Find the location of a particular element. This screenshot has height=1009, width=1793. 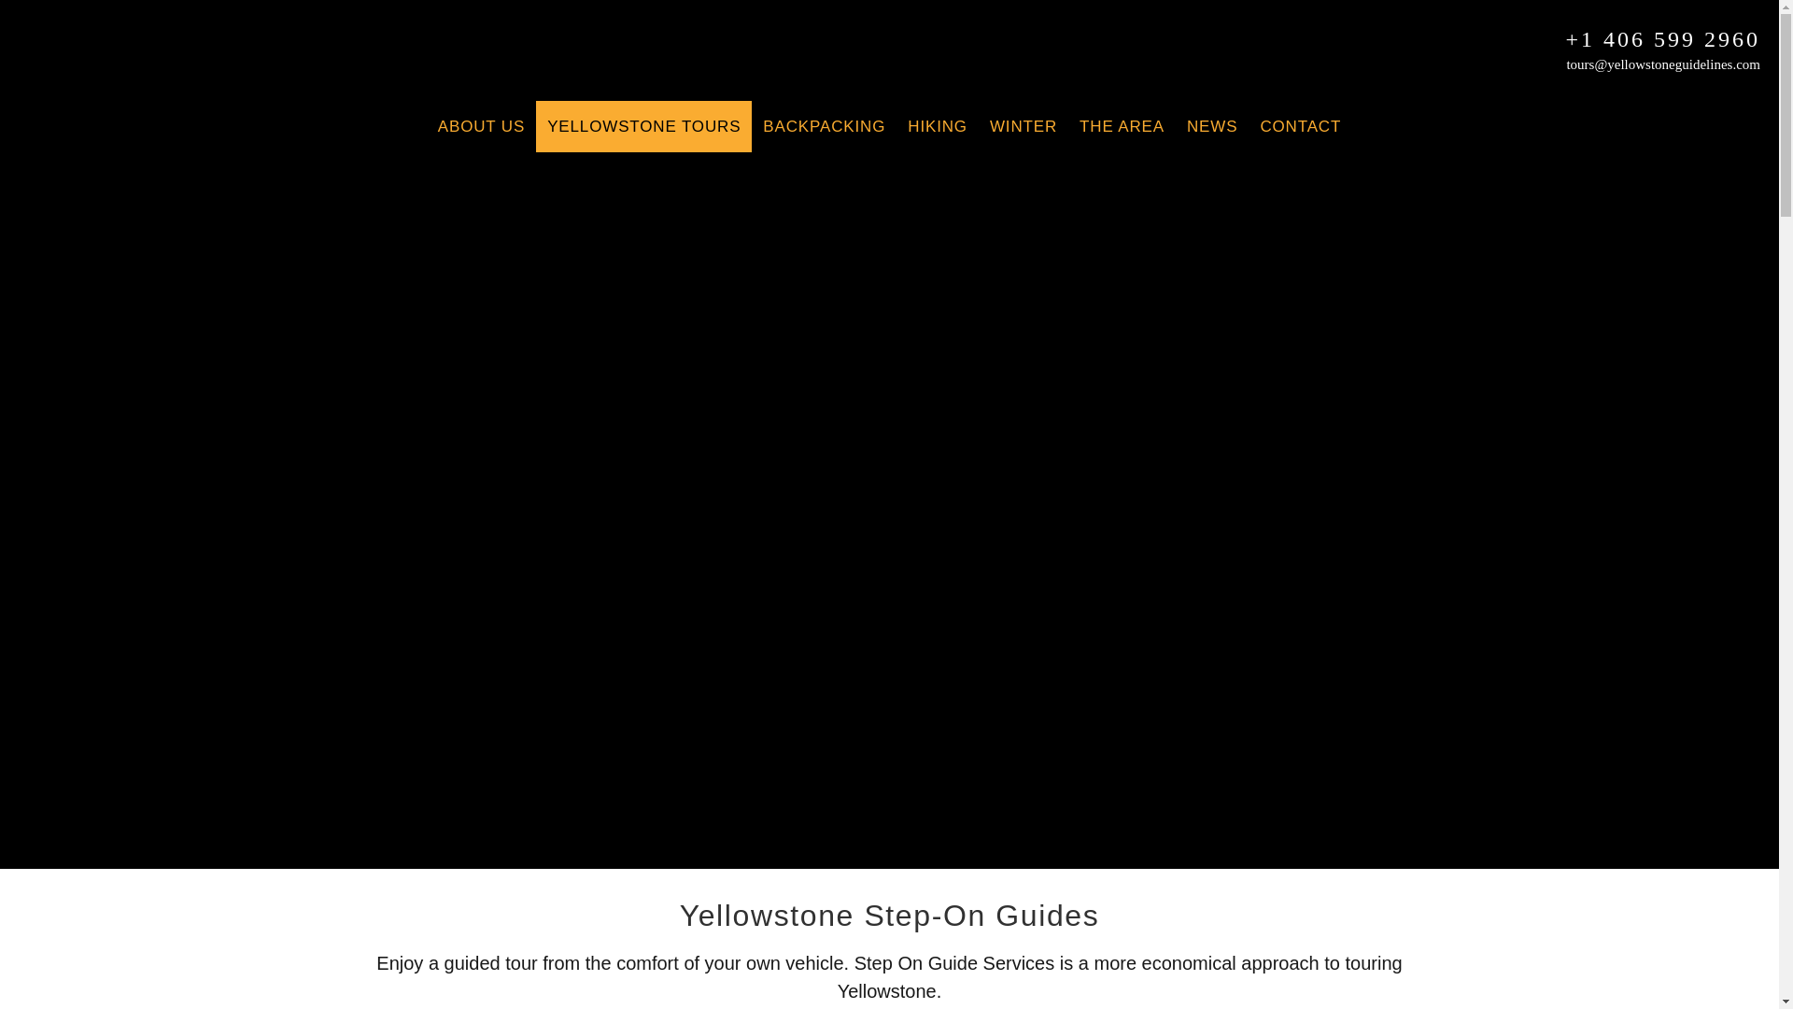

HIKING is located at coordinates (938, 127).